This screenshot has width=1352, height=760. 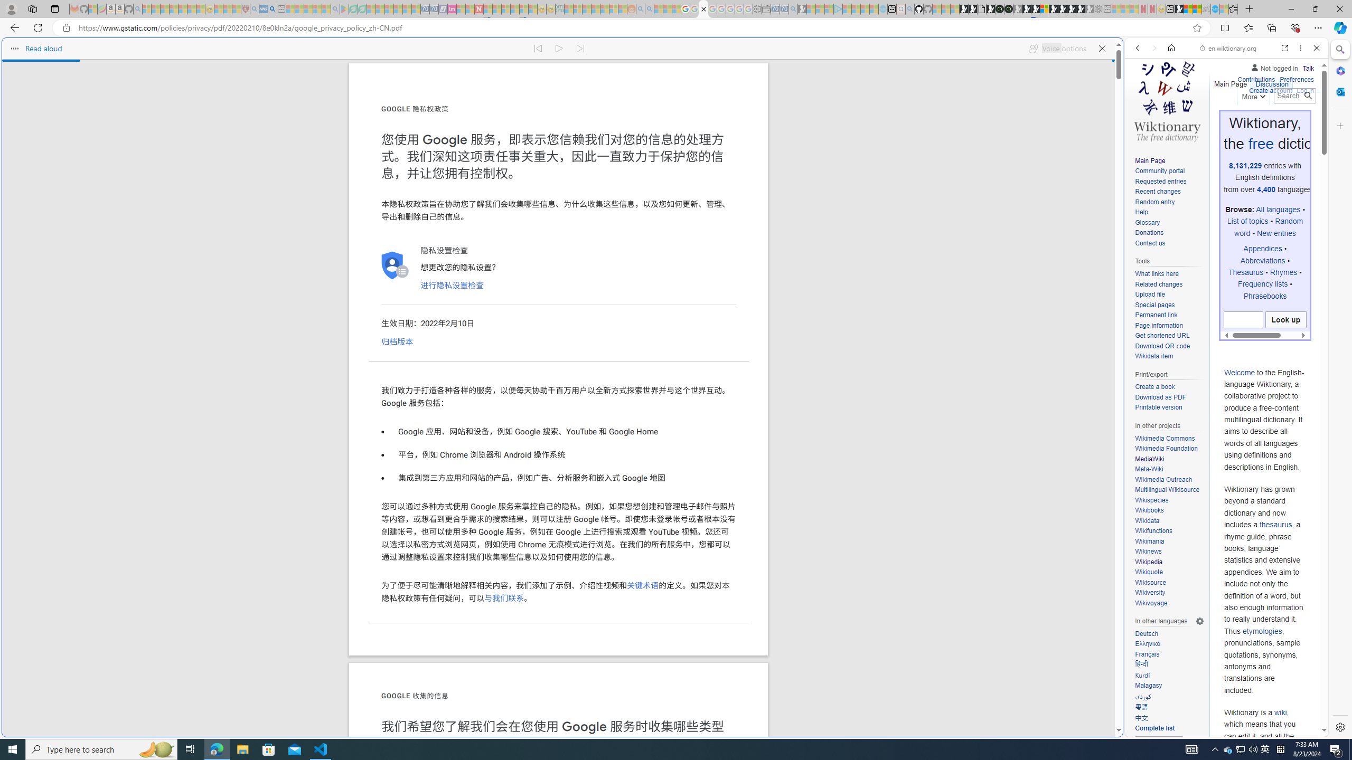 What do you see at coordinates (1169, 398) in the screenshot?
I see `Download as PDF` at bounding box center [1169, 398].